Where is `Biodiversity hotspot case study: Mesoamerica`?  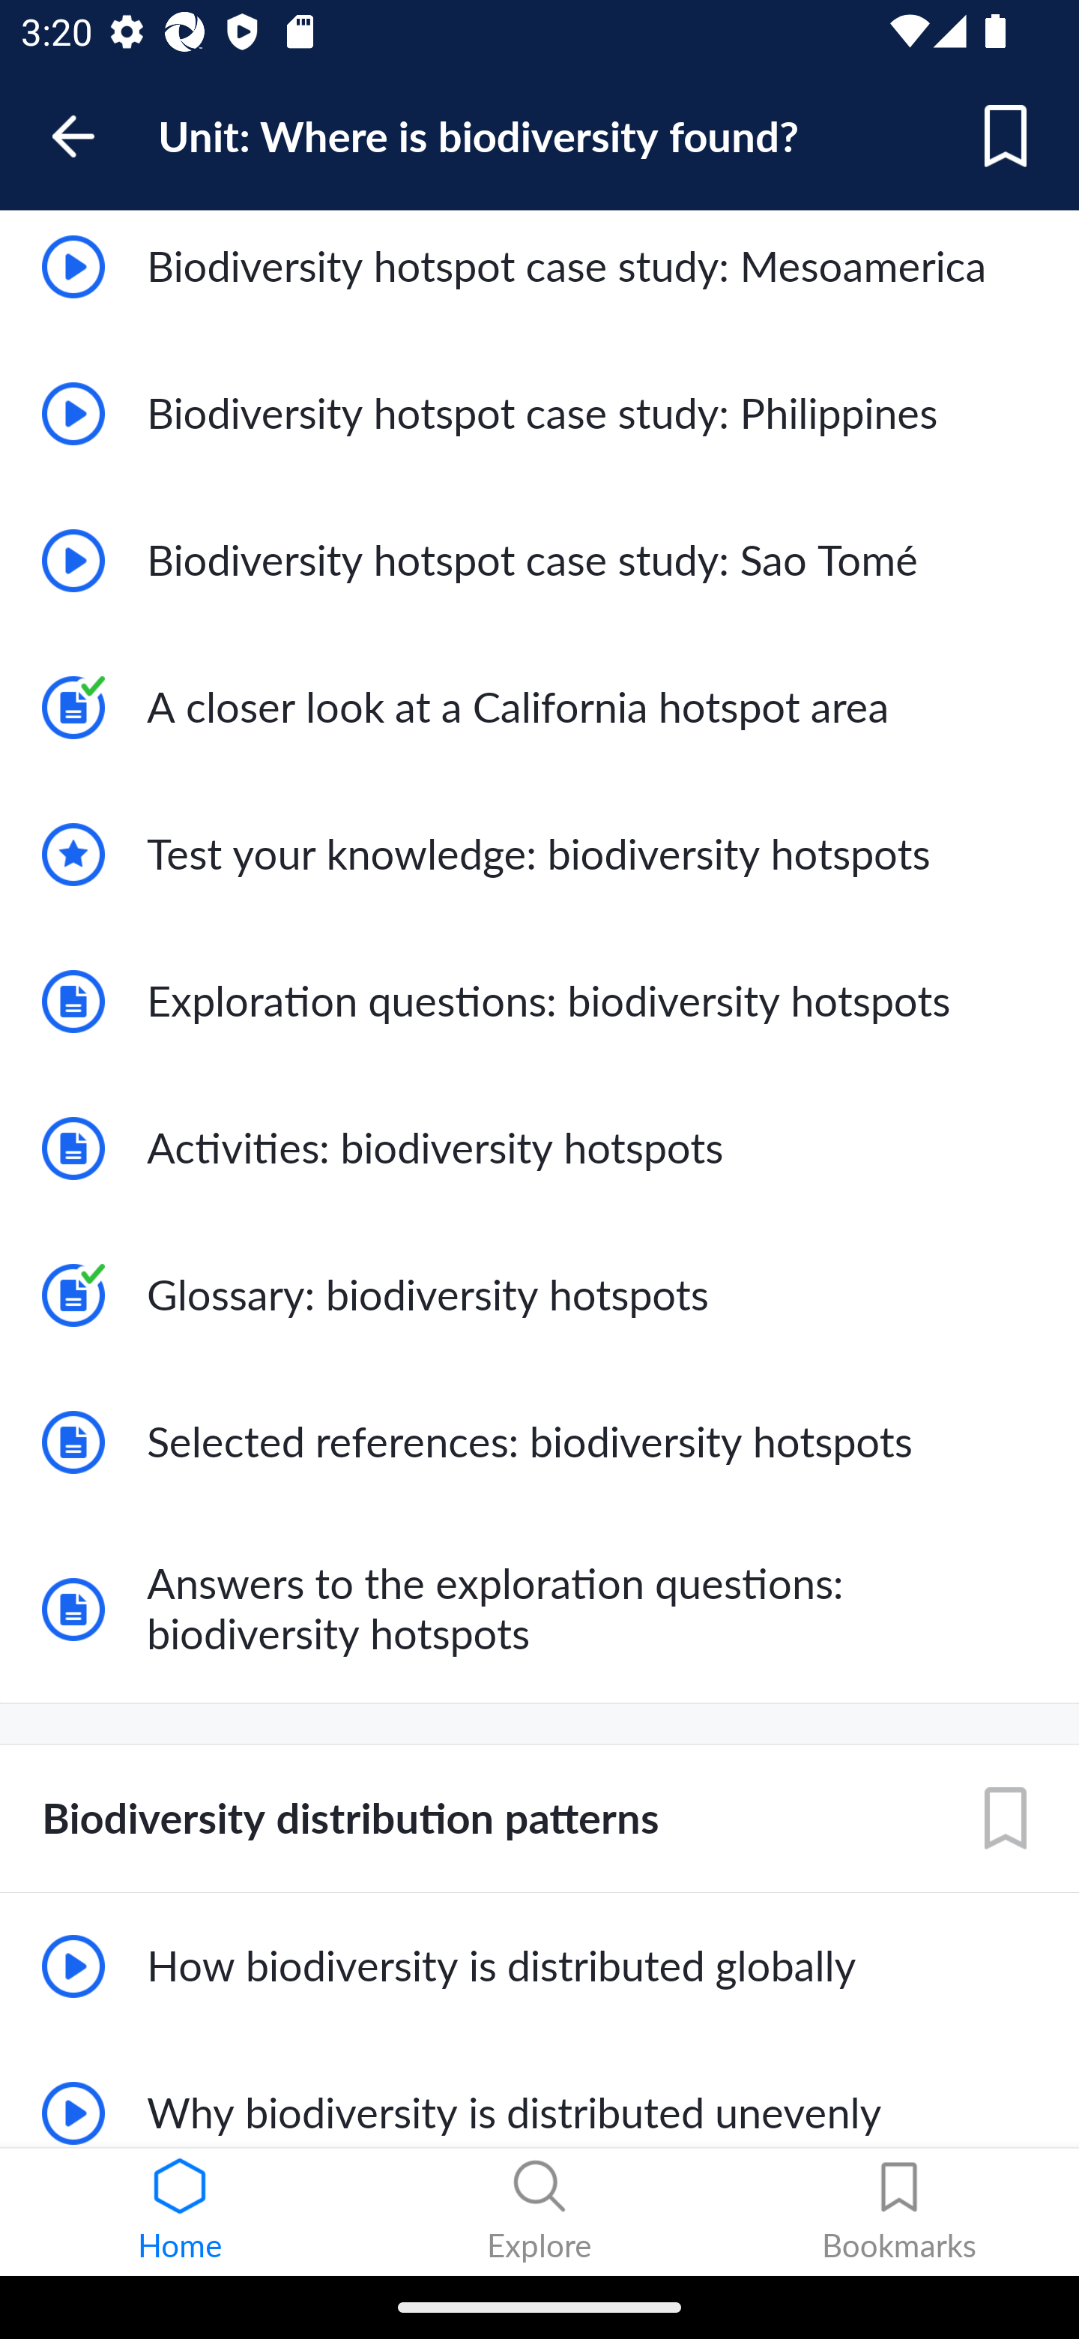 Biodiversity hotspot case study: Mesoamerica is located at coordinates (539, 267).